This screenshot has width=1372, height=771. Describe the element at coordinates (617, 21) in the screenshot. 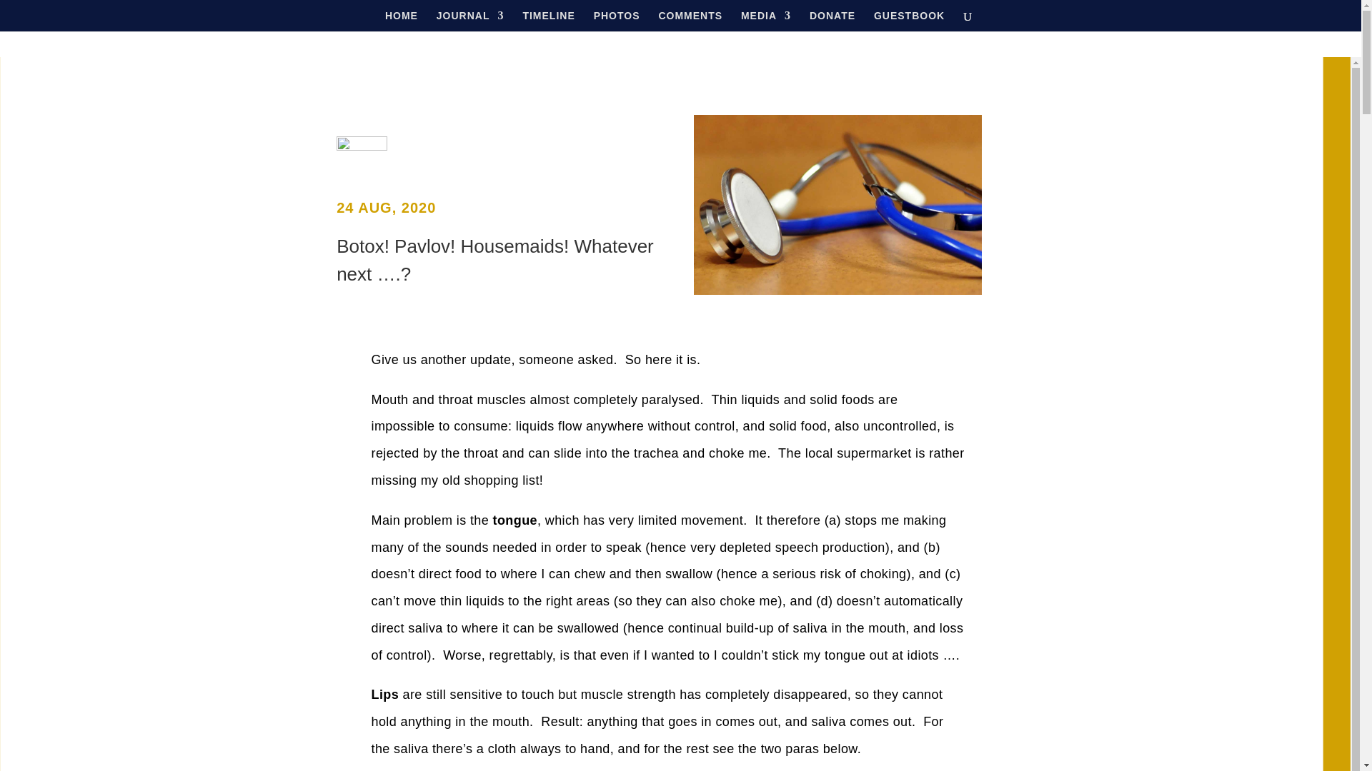

I see `PHOTOS` at that location.